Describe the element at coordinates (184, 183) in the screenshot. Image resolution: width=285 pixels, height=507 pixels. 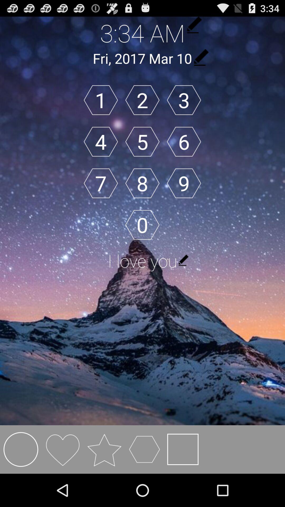
I see `choose button to the right of the 8 button` at that location.